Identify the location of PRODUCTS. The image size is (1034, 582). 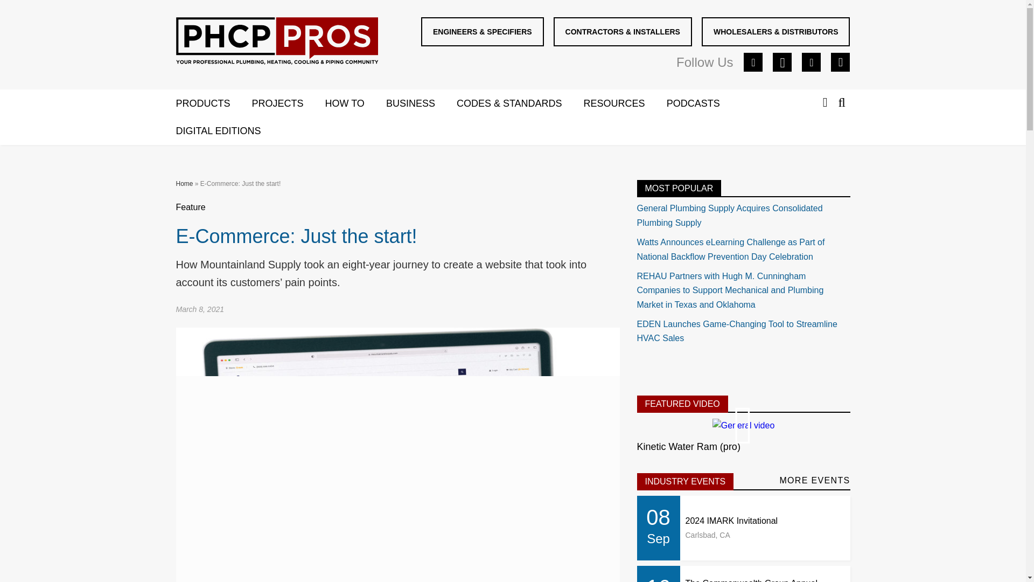
(213, 104).